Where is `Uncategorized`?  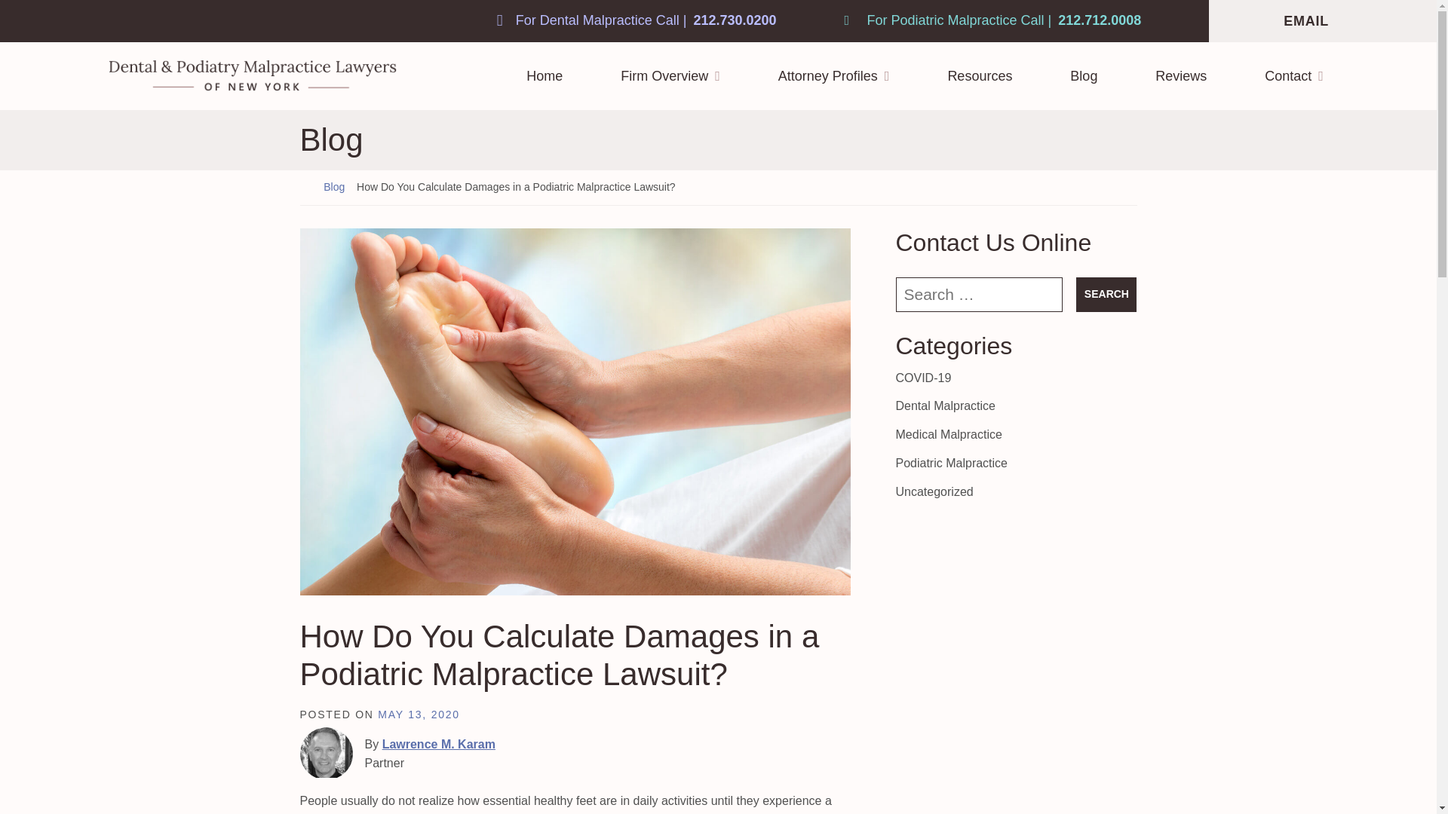 Uncategorized is located at coordinates (934, 491).